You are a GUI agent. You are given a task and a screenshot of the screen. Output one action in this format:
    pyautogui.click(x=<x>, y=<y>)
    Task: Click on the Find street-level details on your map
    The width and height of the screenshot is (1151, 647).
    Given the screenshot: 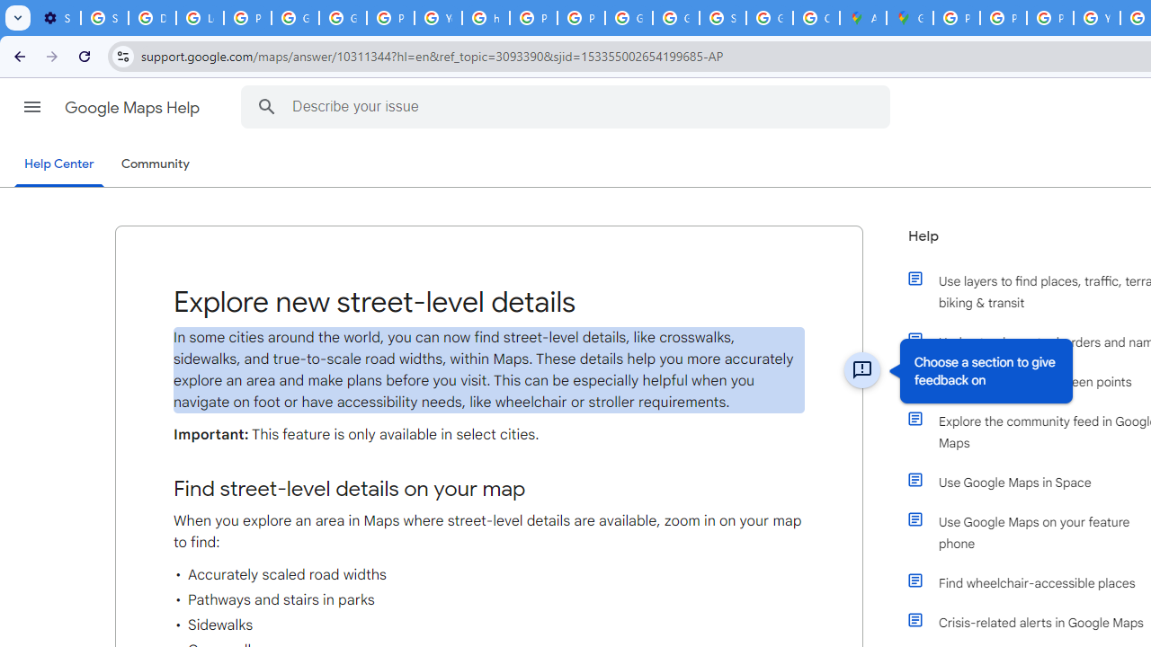 What is the action you would take?
    pyautogui.click(x=489, y=489)
    